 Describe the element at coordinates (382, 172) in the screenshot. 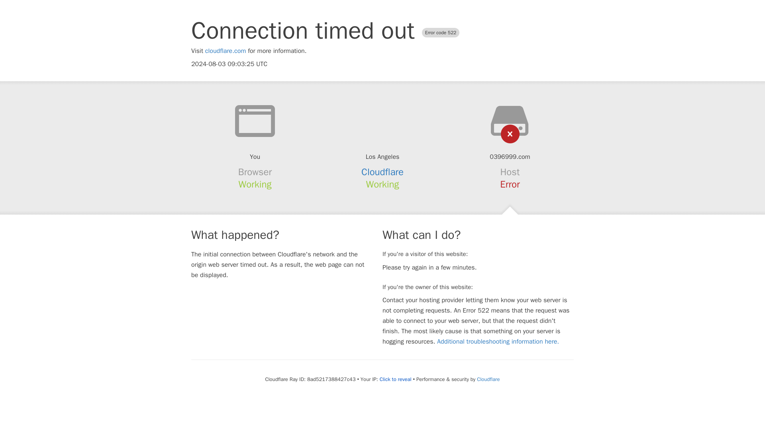

I see `Cloudflare` at that location.